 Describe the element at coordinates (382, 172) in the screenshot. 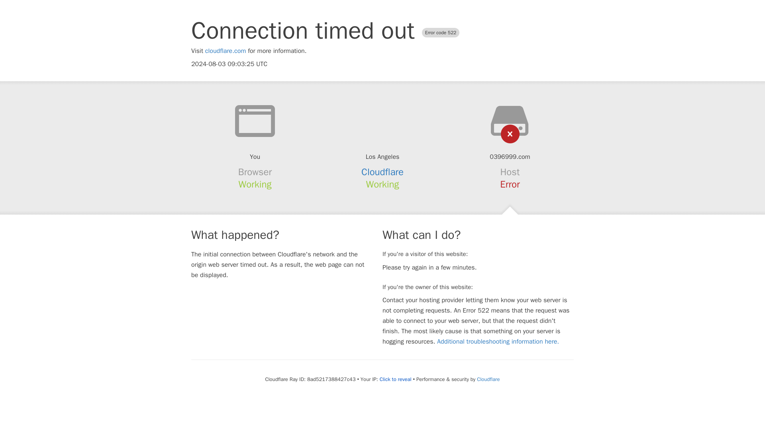

I see `Cloudflare` at that location.